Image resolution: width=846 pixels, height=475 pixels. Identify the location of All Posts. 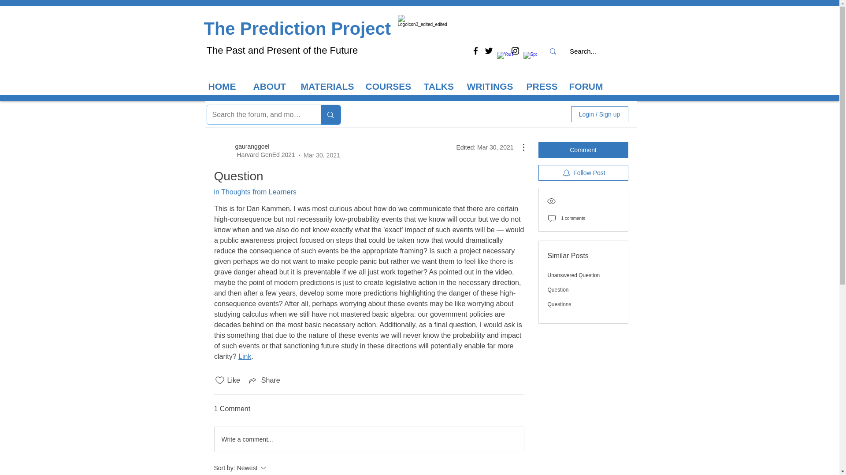
(272, 114).